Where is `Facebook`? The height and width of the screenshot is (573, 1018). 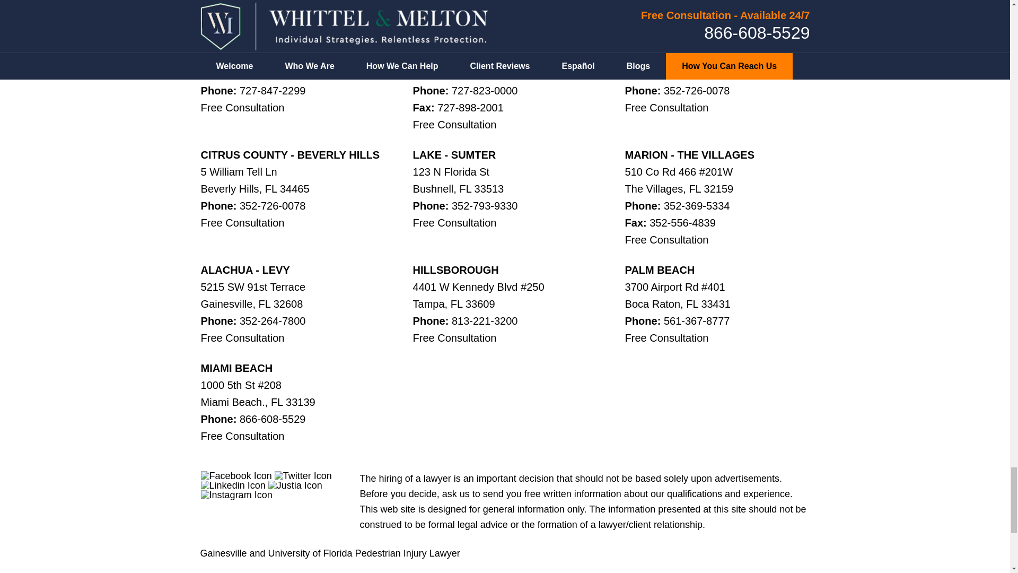 Facebook is located at coordinates (236, 475).